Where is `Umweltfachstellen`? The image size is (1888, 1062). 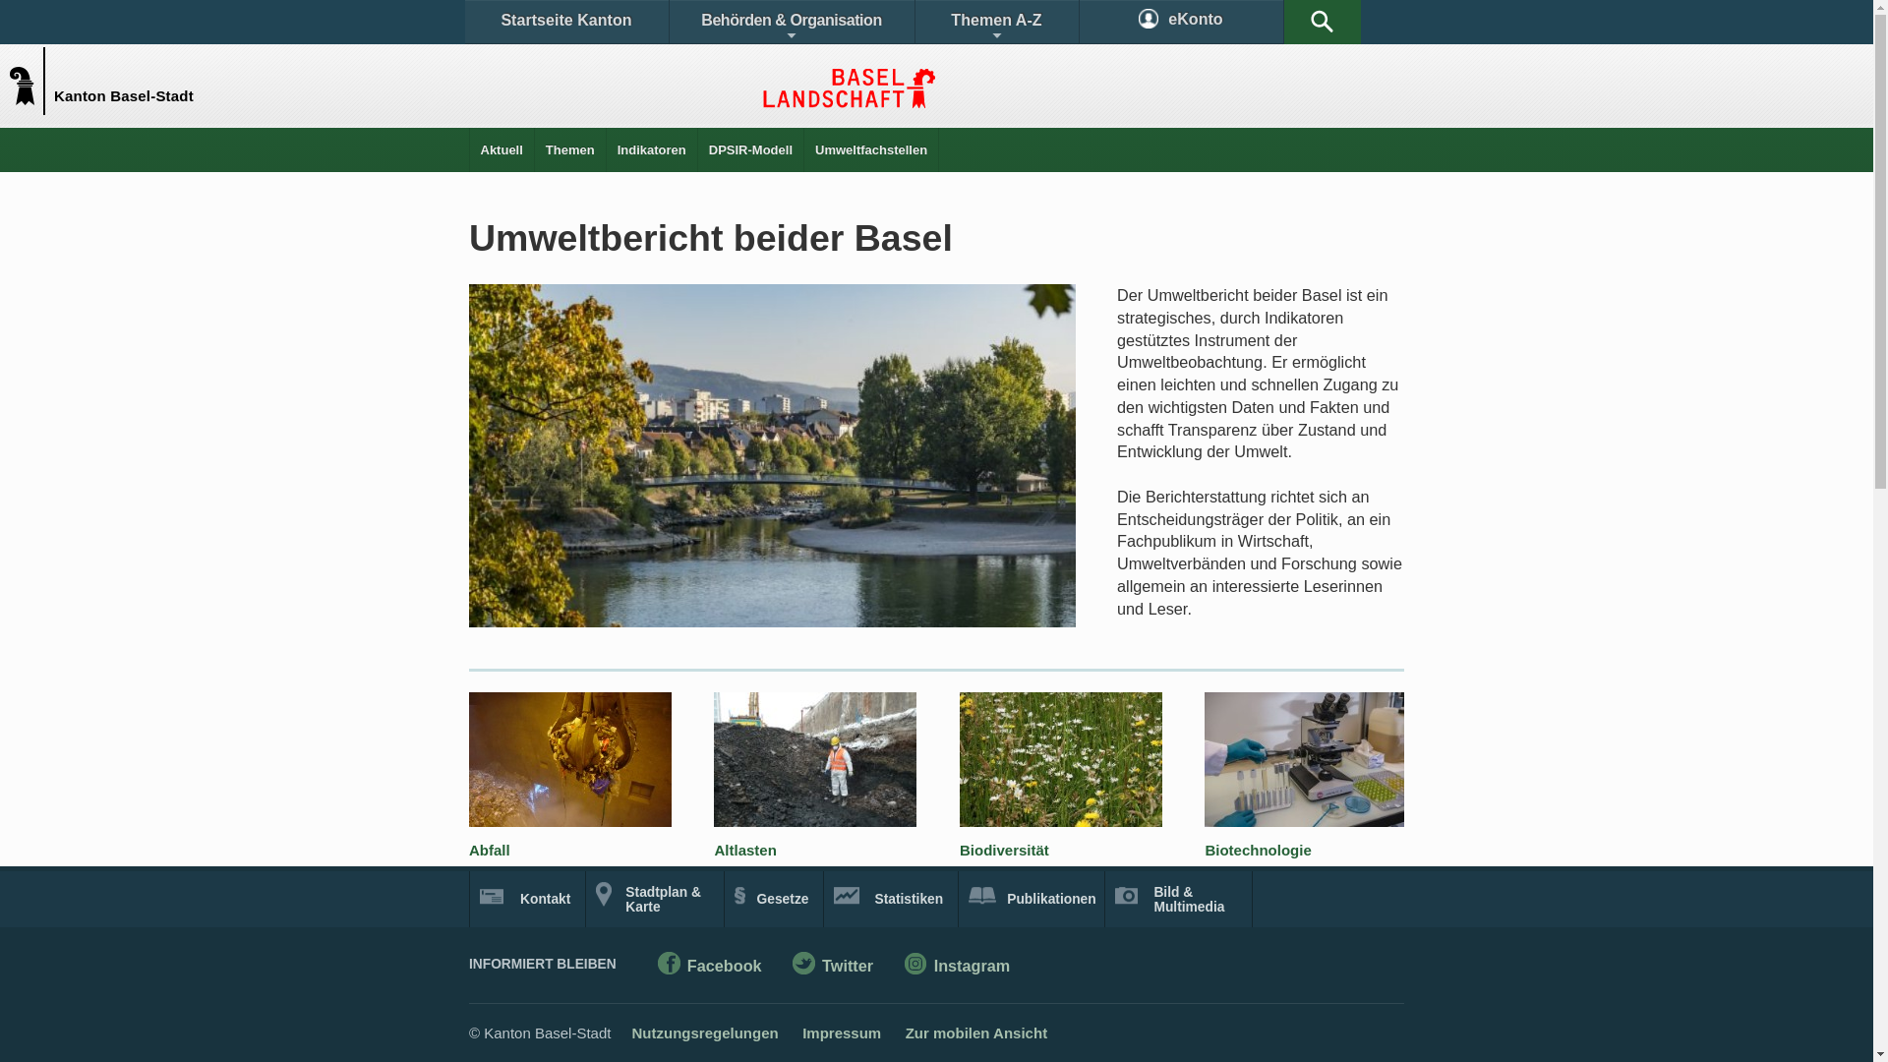
Umweltfachstellen is located at coordinates (871, 149).